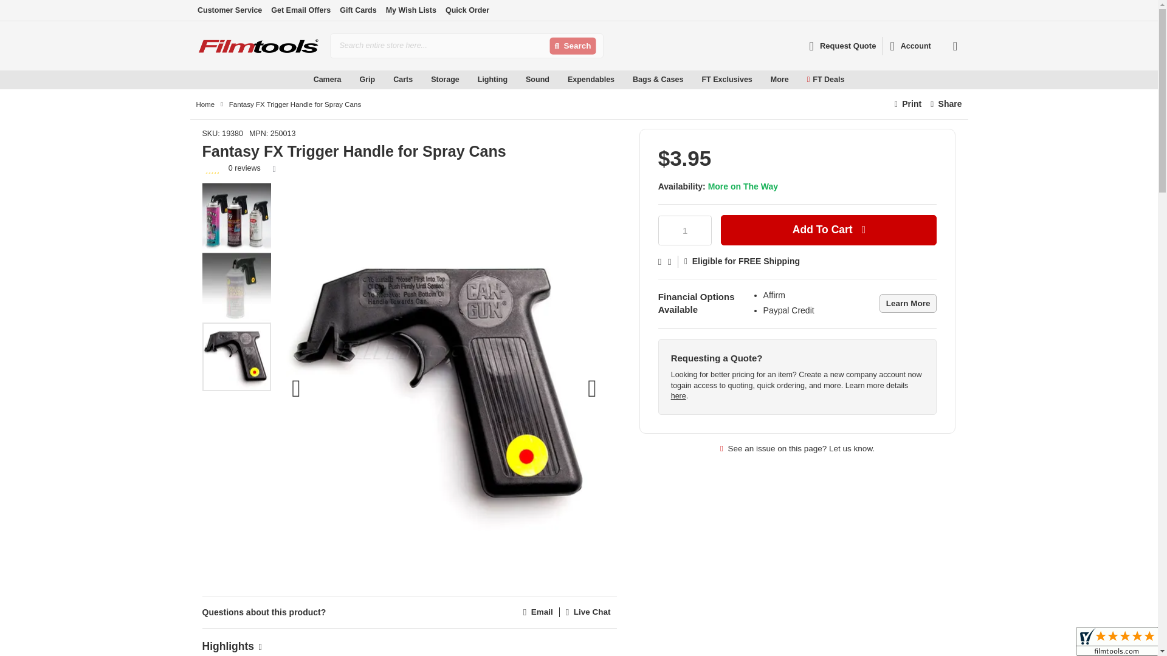  I want to click on Add to Cart, so click(829, 230).